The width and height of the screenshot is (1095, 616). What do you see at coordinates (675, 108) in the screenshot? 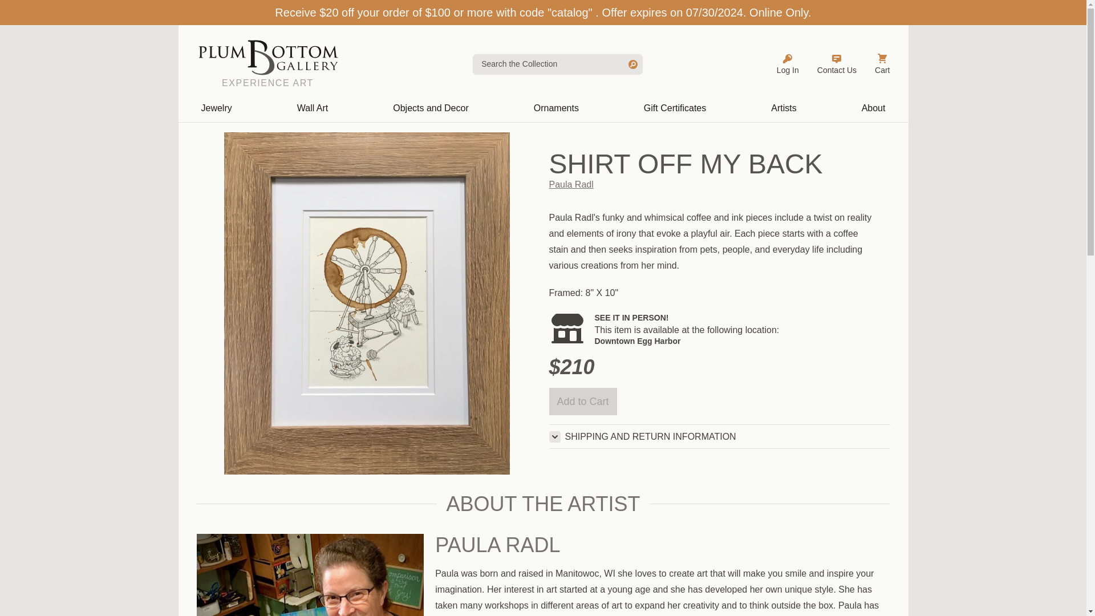
I see `Gift Certificates` at bounding box center [675, 108].